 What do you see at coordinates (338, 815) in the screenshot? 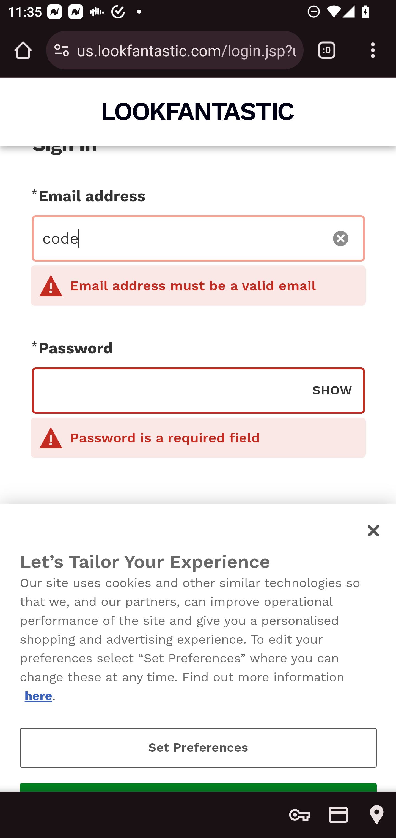
I see `Show saved payment methods` at bounding box center [338, 815].